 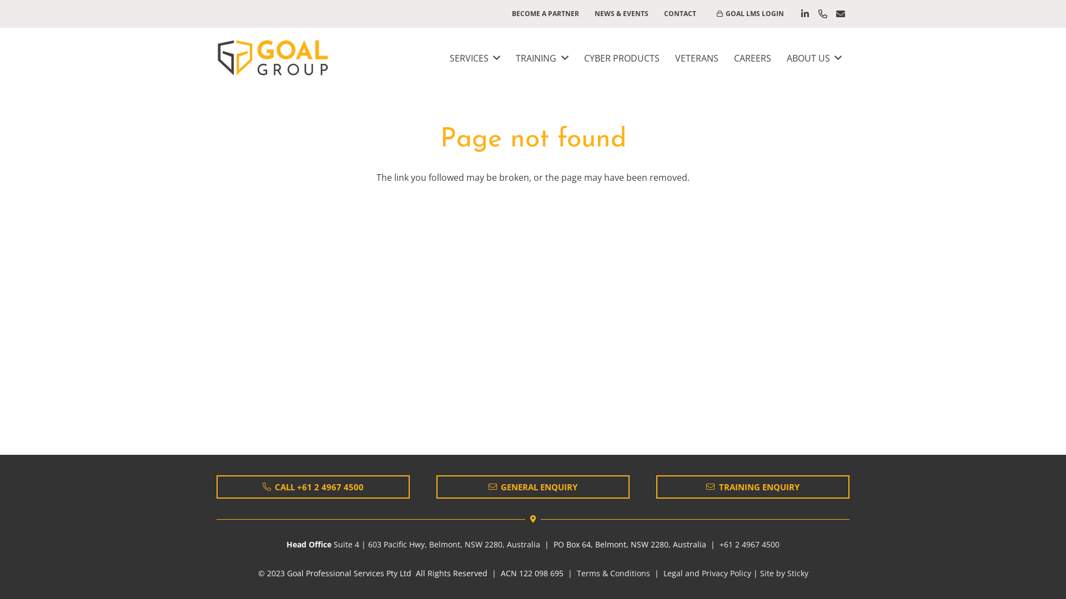 What do you see at coordinates (753, 58) in the screenshot?
I see `CAREERS` at bounding box center [753, 58].